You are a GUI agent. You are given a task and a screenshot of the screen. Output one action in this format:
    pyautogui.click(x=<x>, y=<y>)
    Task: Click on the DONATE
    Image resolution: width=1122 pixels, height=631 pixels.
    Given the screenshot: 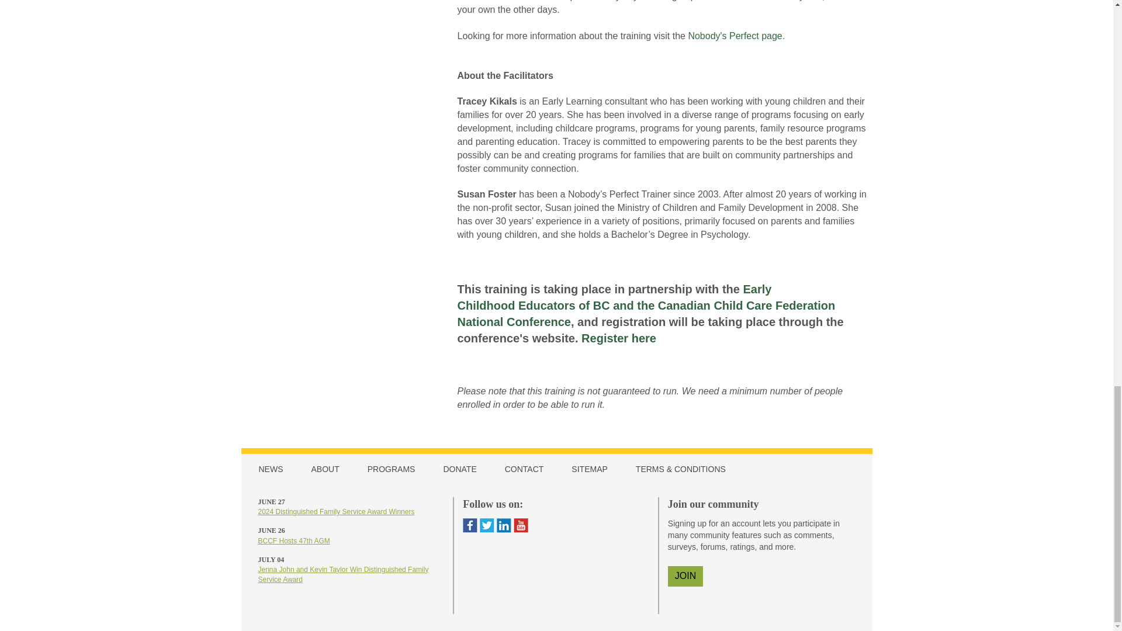 What is the action you would take?
    pyautogui.click(x=465, y=469)
    